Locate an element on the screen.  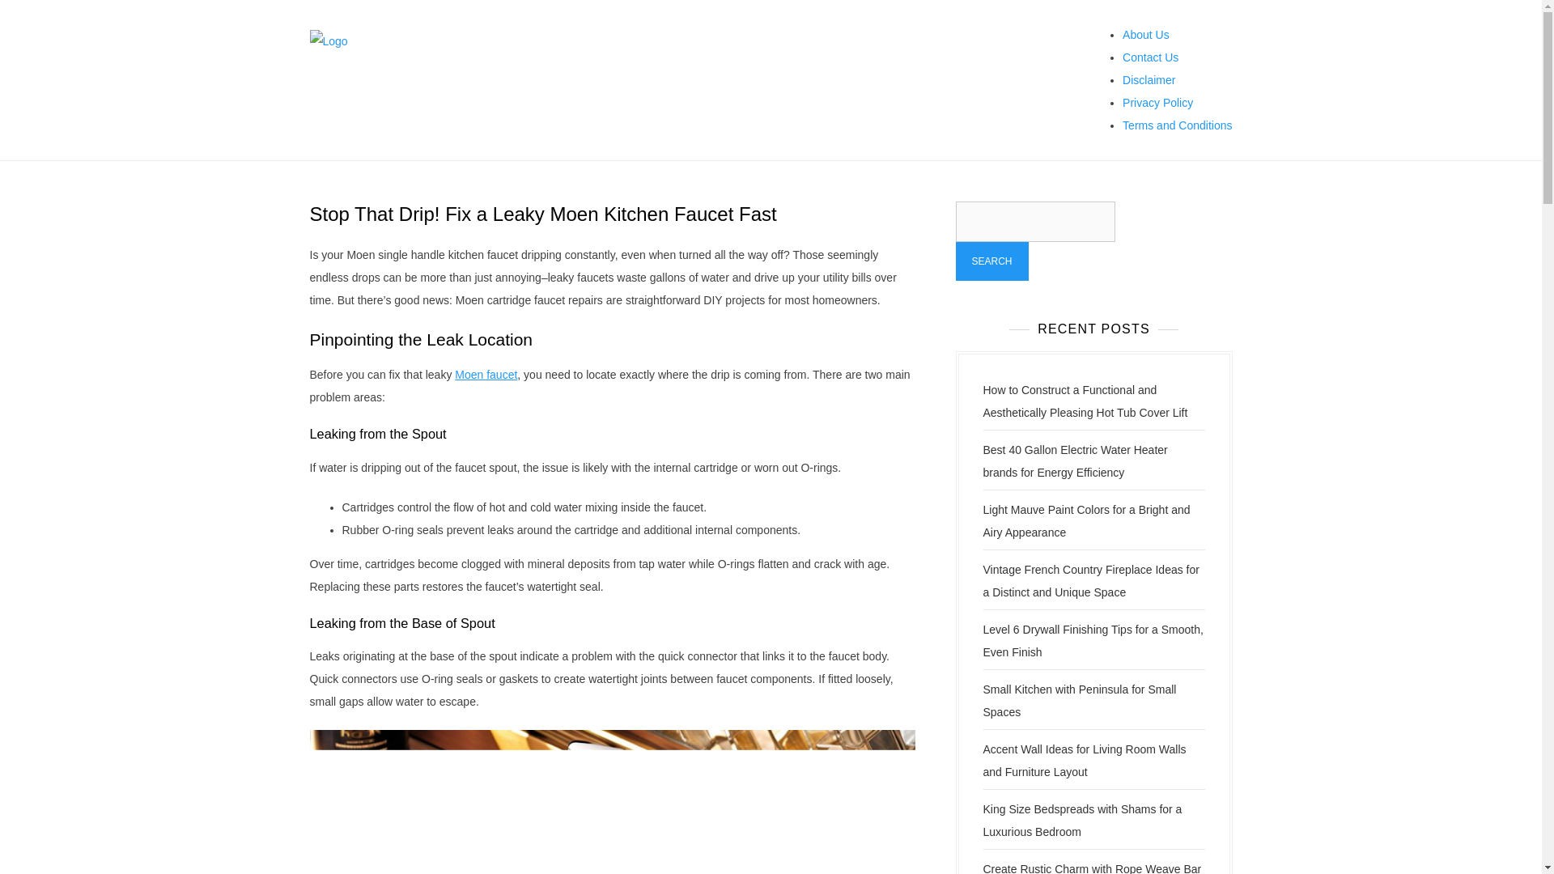
Accent Wall Ideas for Living Room Walls and Furniture Layout is located at coordinates (1083, 761).